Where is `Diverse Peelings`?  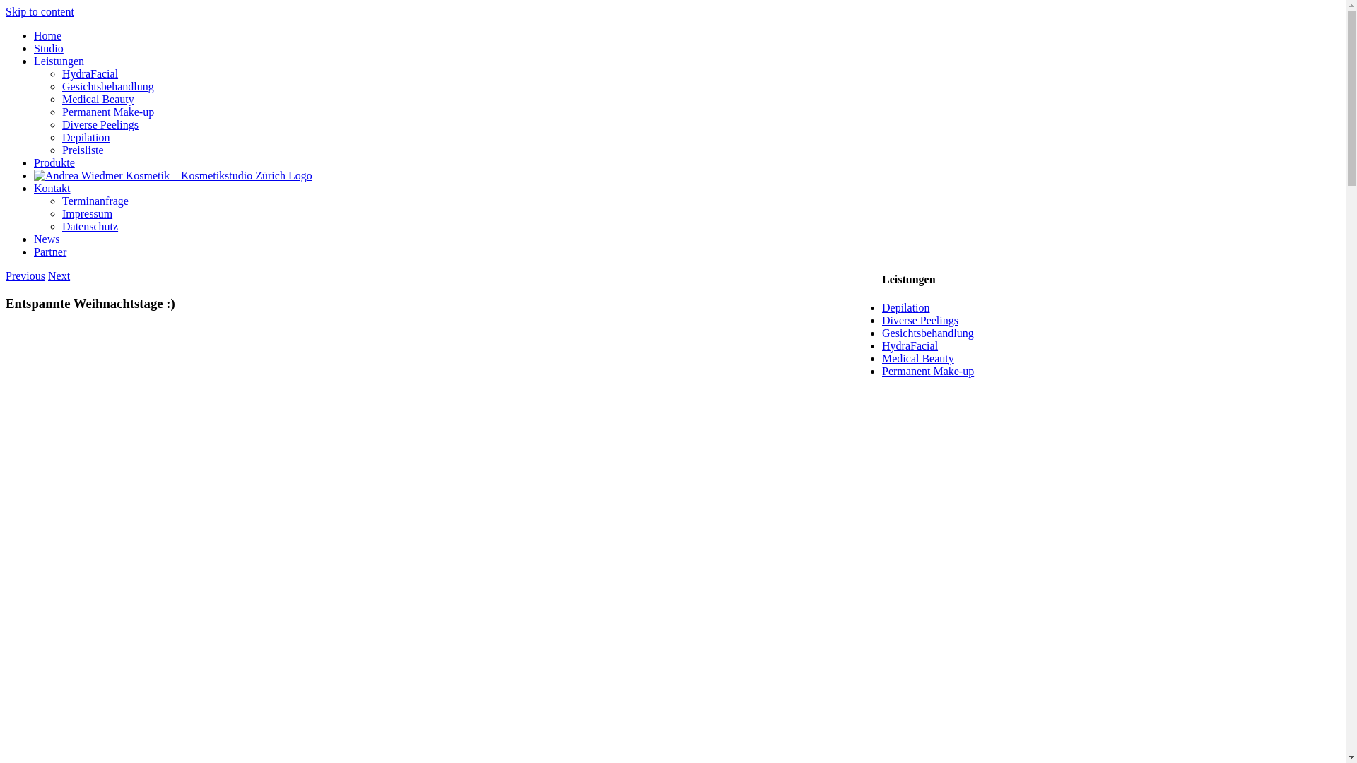 Diverse Peelings is located at coordinates (100, 124).